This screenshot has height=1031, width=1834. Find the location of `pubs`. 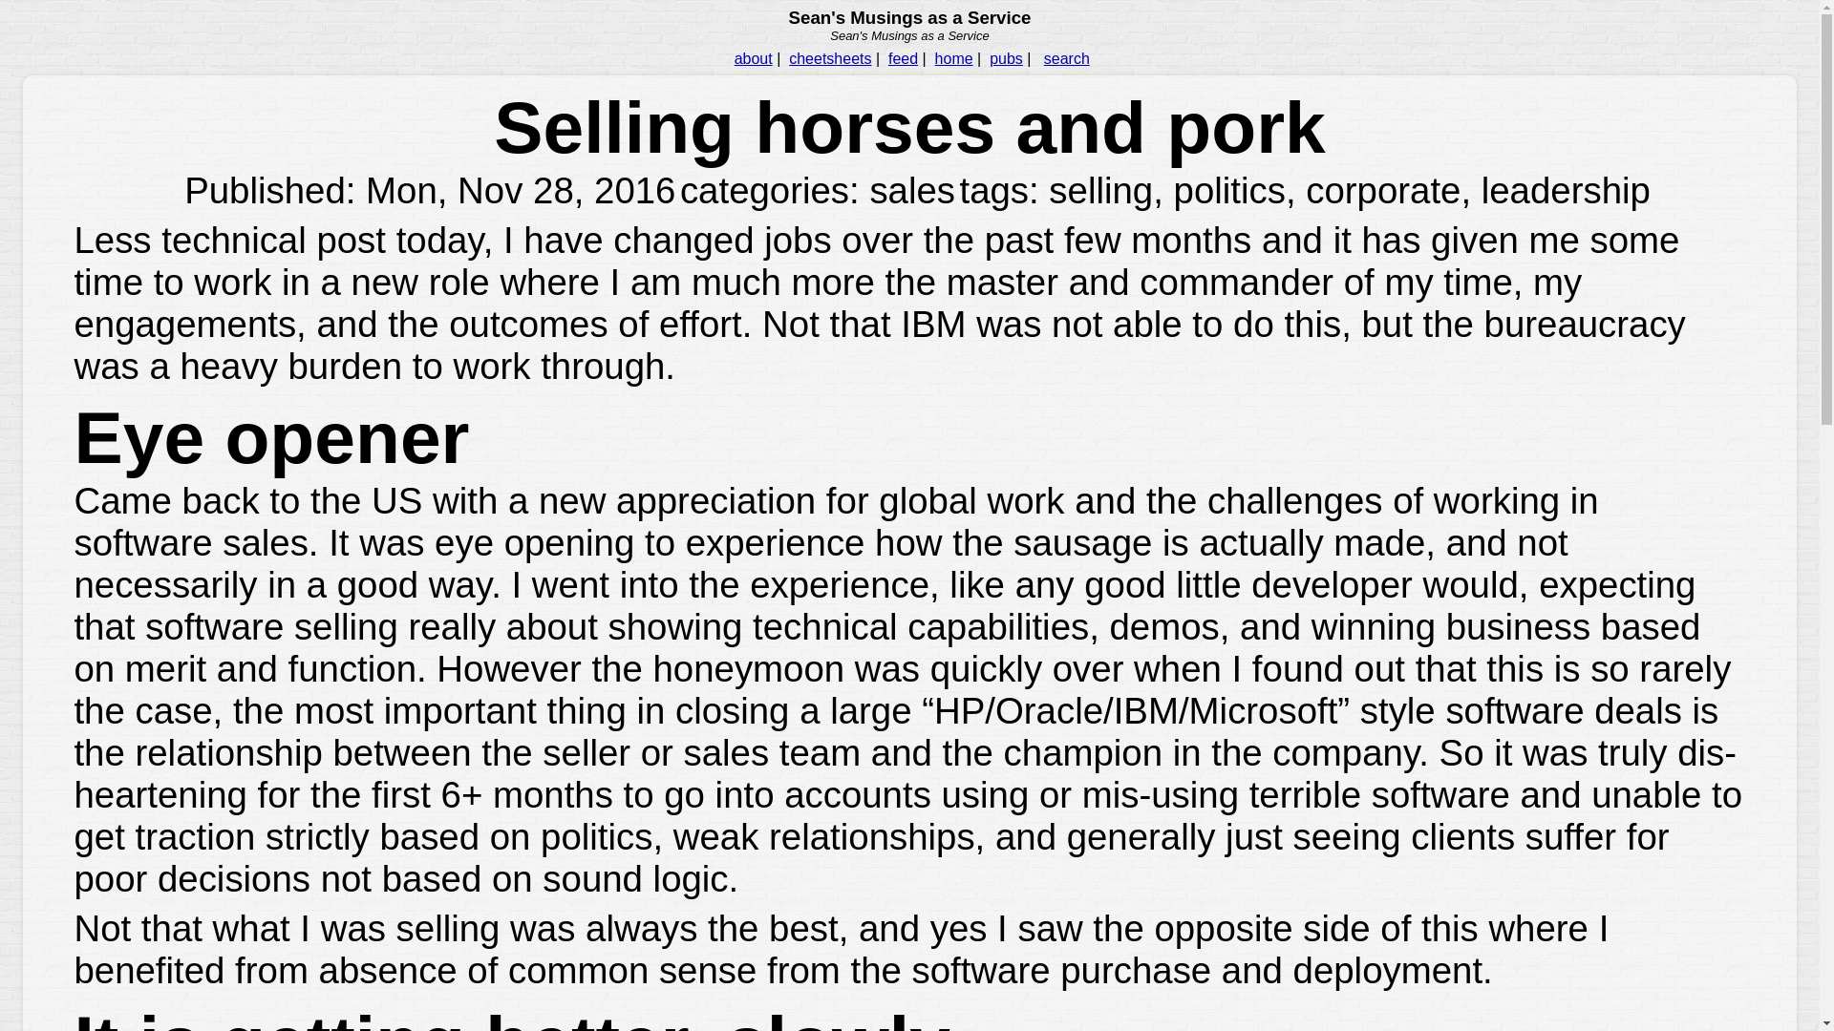

pubs is located at coordinates (1007, 58).